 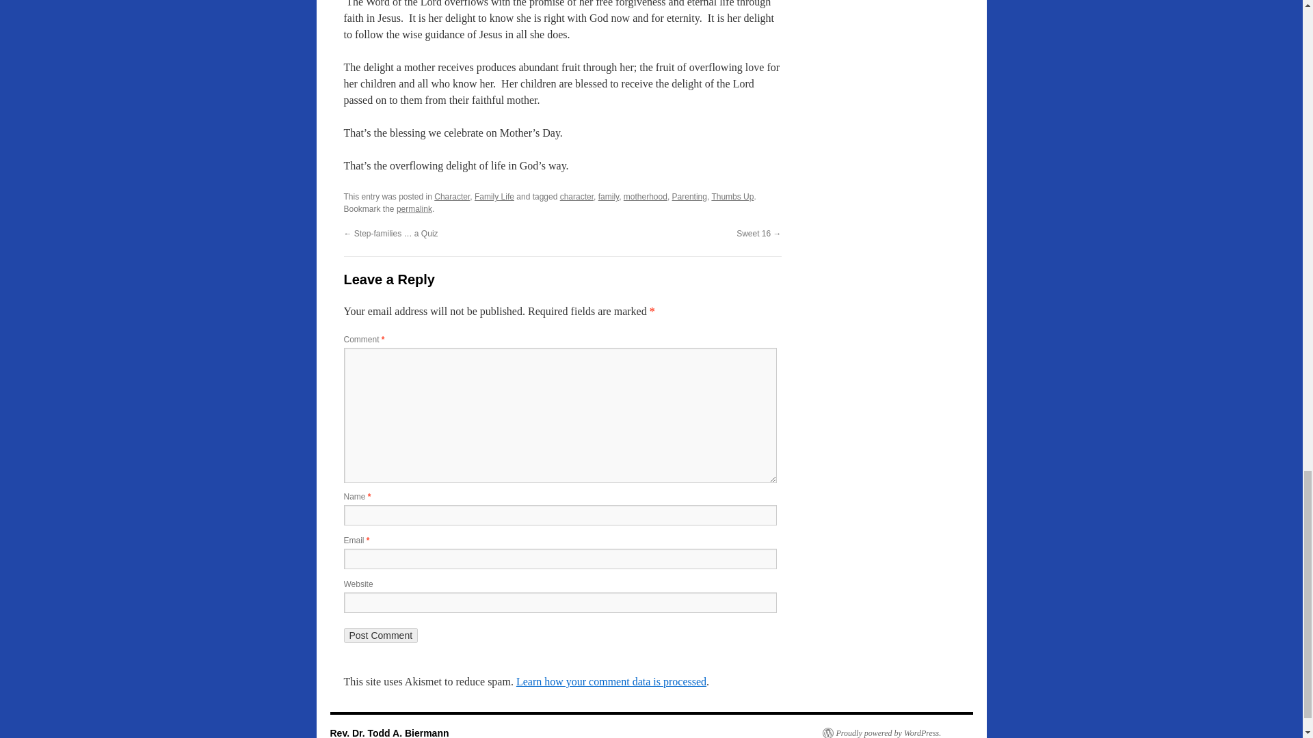 What do you see at coordinates (414, 209) in the screenshot?
I see `Permalink to Motherhood` at bounding box center [414, 209].